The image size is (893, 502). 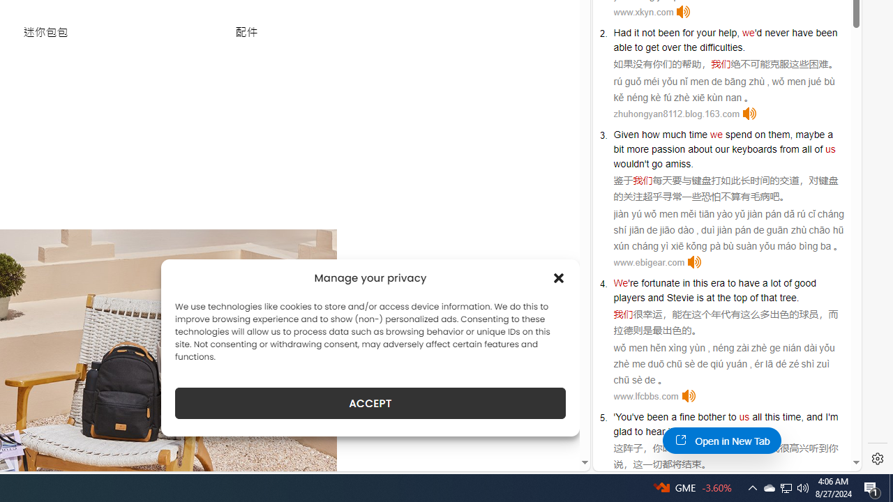 What do you see at coordinates (717, 283) in the screenshot?
I see `era` at bounding box center [717, 283].